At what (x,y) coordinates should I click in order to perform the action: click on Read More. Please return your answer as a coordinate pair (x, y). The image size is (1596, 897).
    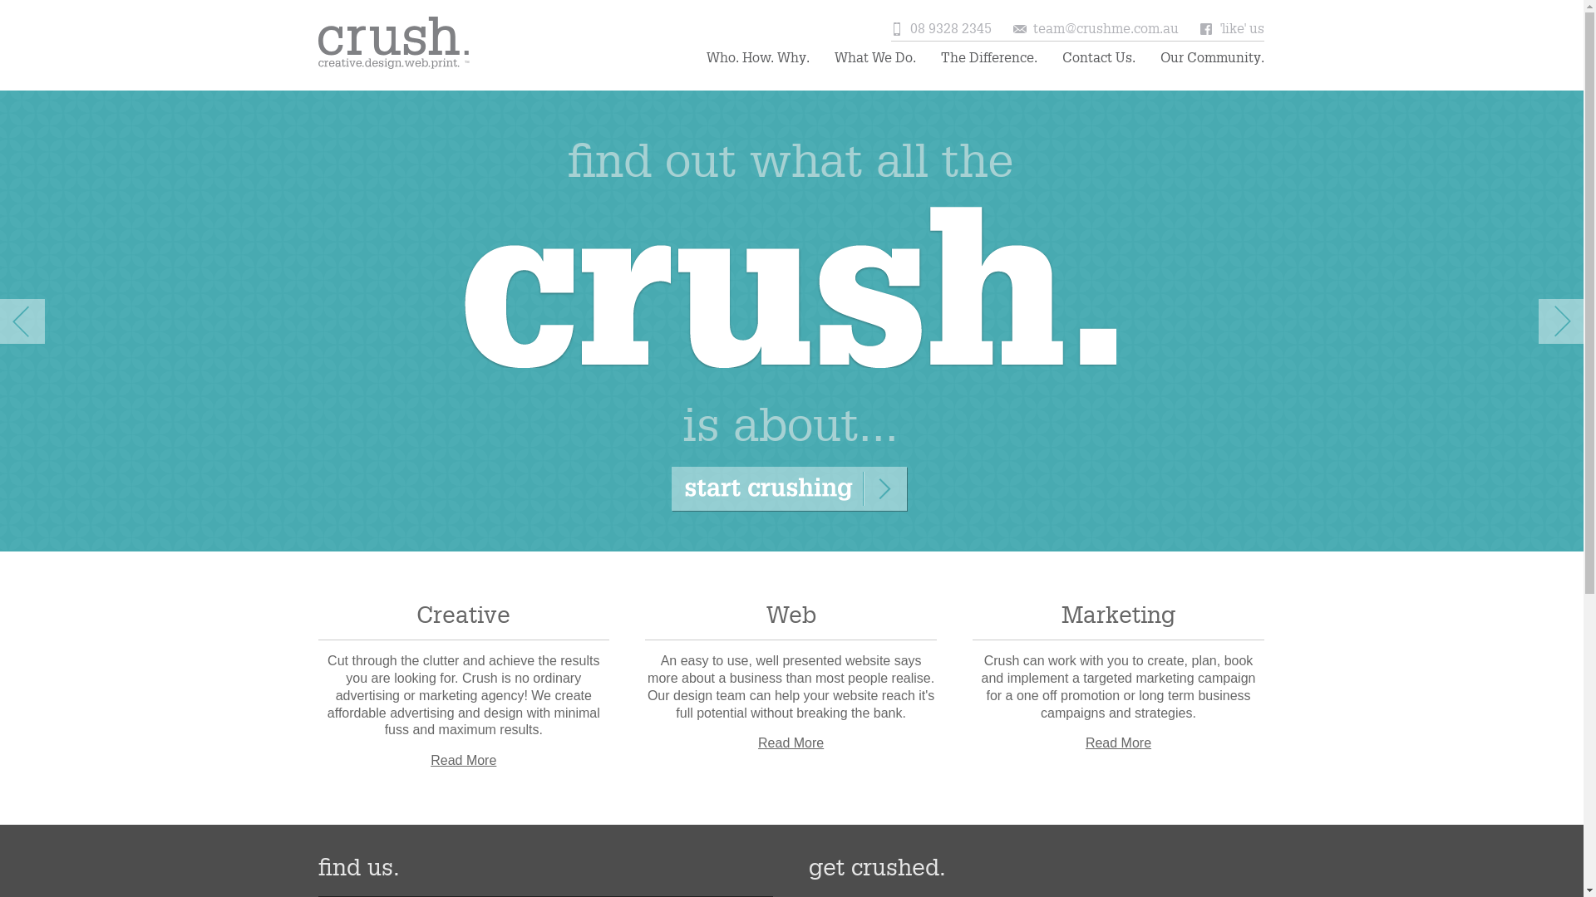
    Looking at the image, I should click on (1119, 743).